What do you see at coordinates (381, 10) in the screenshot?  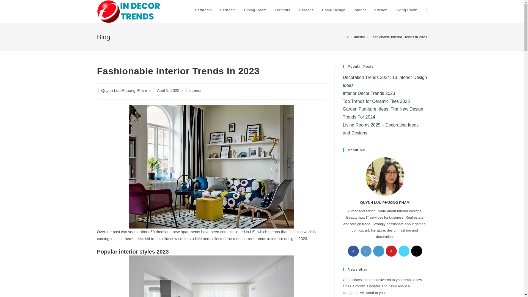 I see `Kitchen` at bounding box center [381, 10].